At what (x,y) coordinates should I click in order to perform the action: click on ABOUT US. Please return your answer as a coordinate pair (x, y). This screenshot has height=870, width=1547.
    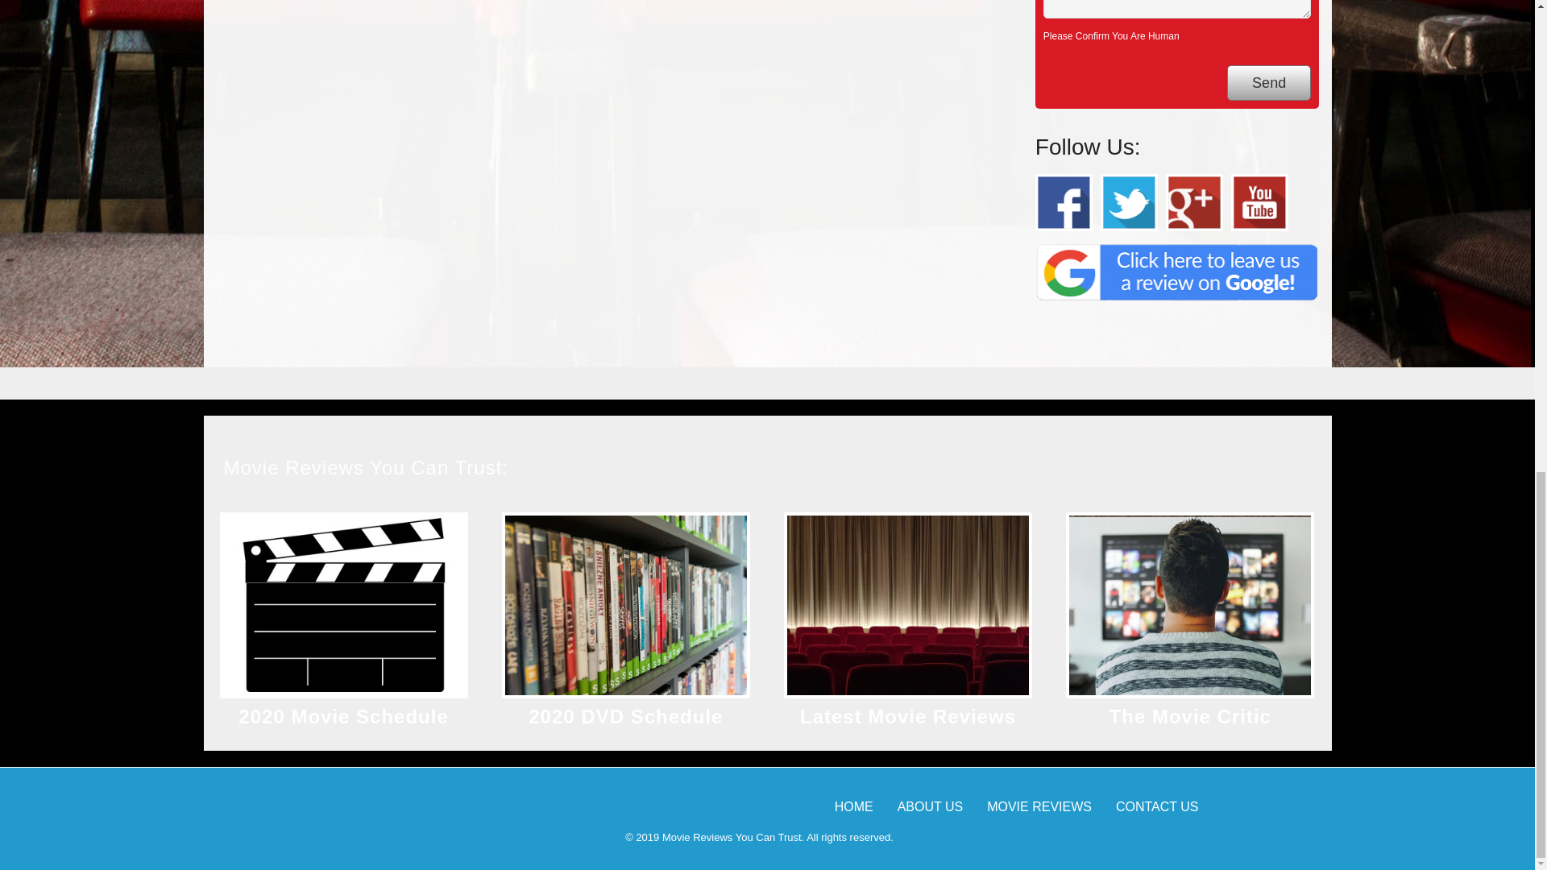
    Looking at the image, I should click on (930, 806).